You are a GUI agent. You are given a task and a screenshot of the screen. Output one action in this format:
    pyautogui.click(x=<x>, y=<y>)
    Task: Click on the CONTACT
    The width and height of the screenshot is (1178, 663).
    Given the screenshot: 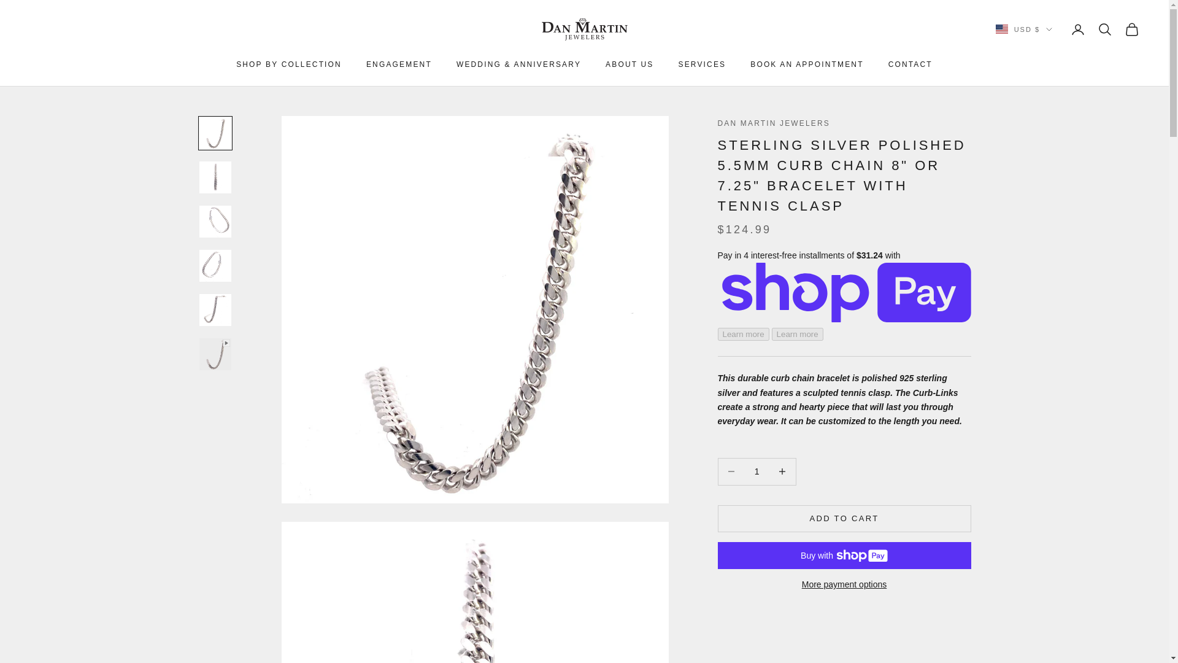 What is the action you would take?
    pyautogui.click(x=910, y=64)
    